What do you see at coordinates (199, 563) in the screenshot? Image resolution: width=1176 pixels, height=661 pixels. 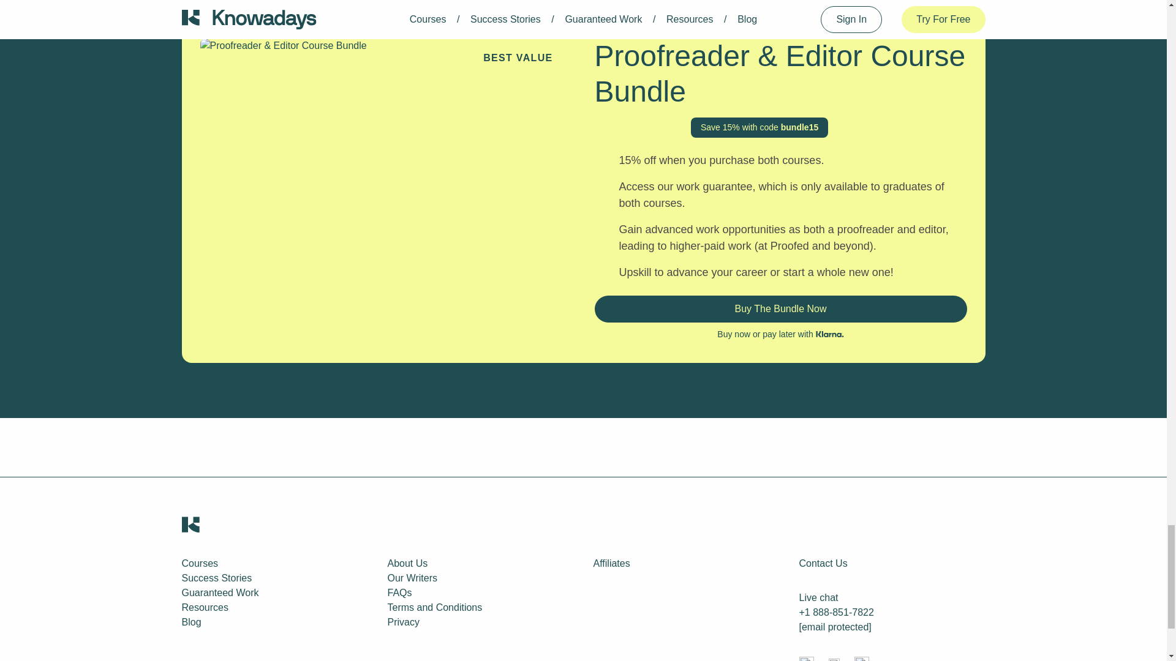 I see `Courses` at bounding box center [199, 563].